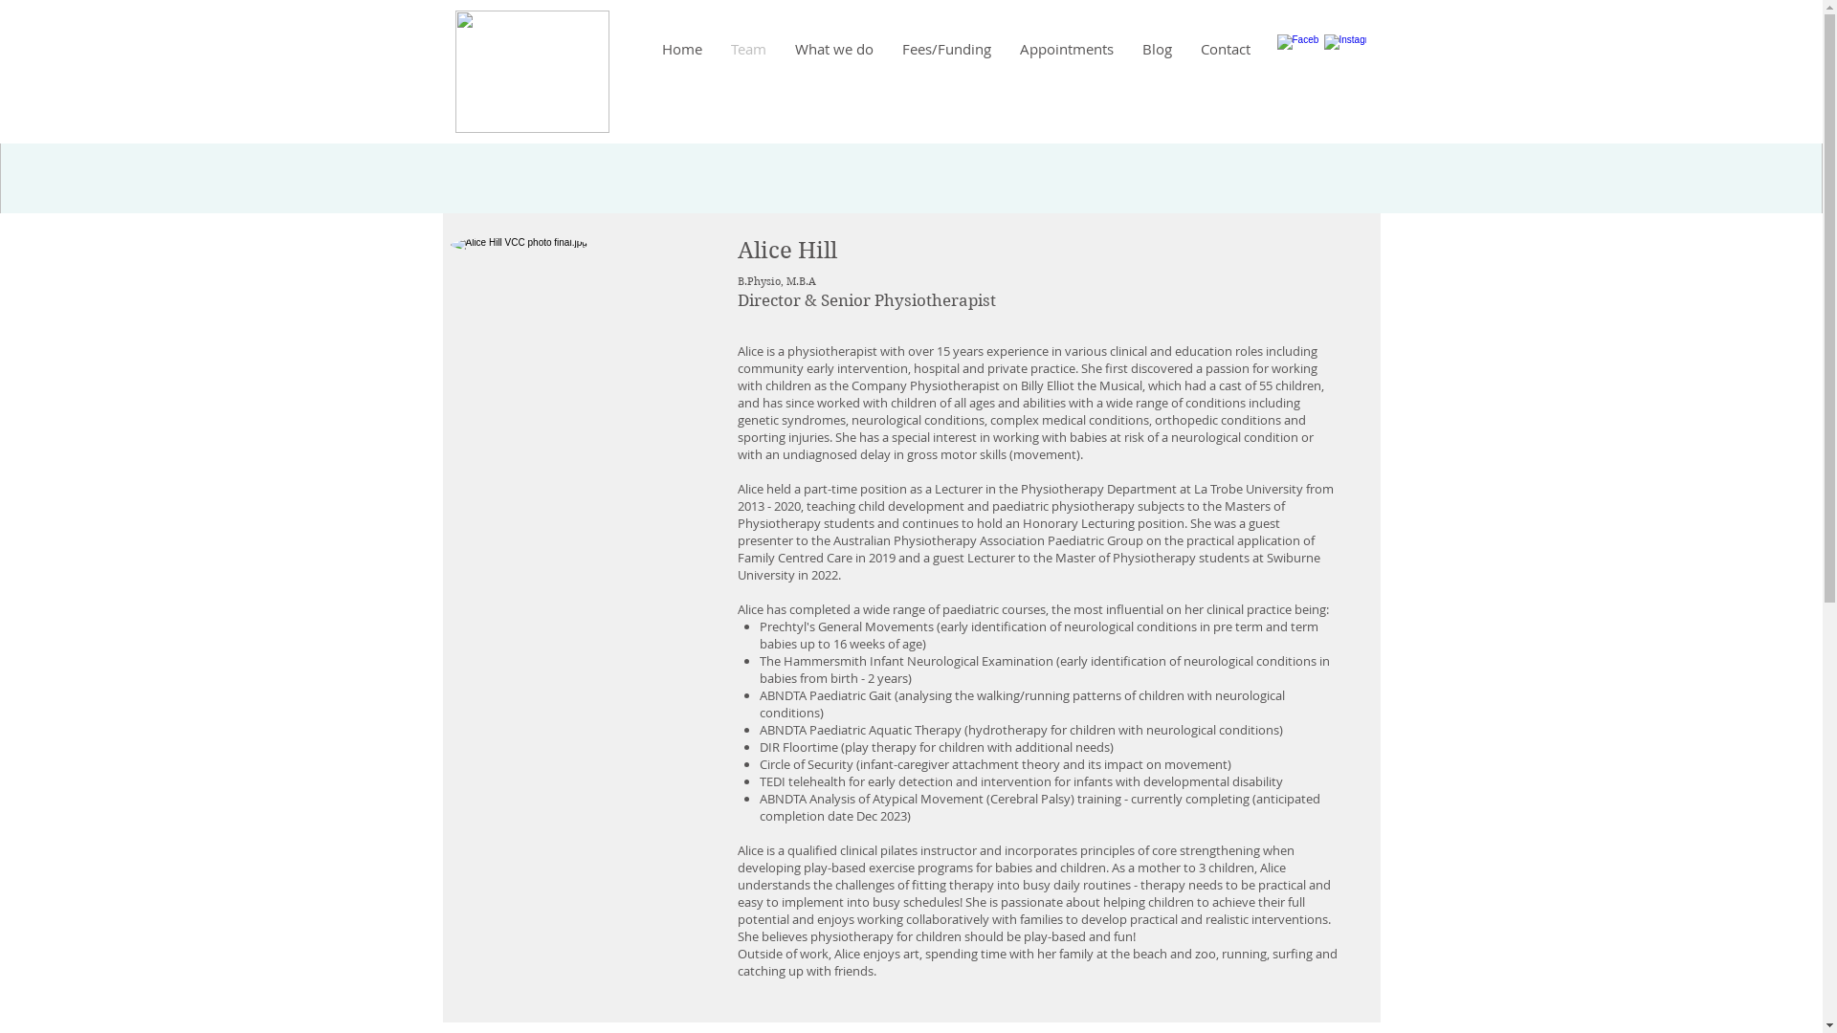 The width and height of the screenshot is (1837, 1033). Describe the element at coordinates (947, 49) in the screenshot. I see `Fees/Funding` at that location.